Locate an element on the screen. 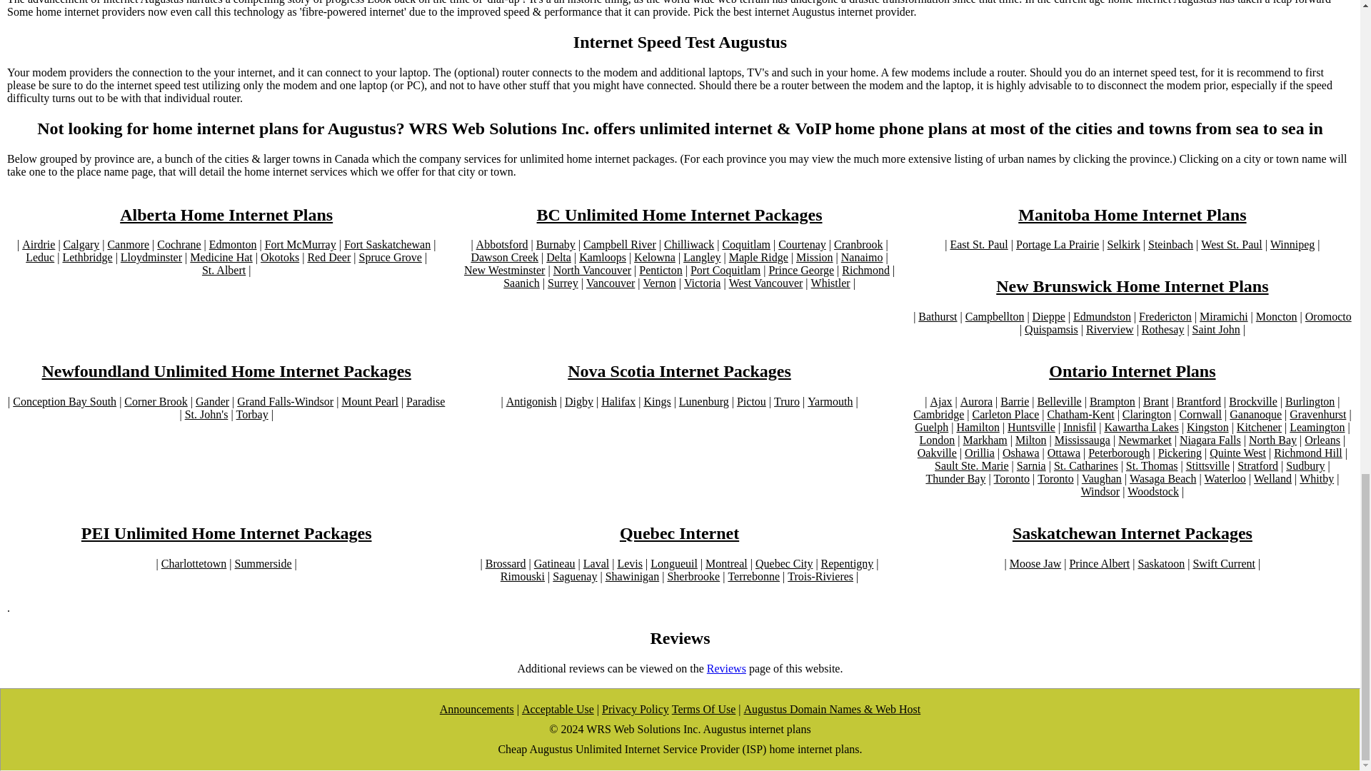  Fort McMurray is located at coordinates (300, 244).